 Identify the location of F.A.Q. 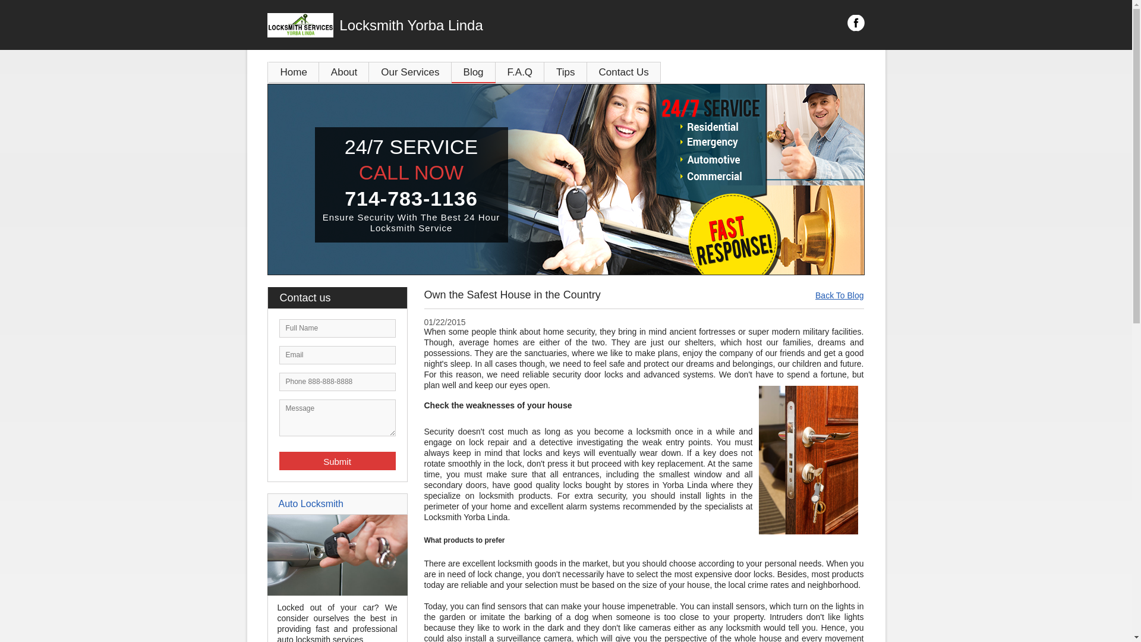
(520, 72).